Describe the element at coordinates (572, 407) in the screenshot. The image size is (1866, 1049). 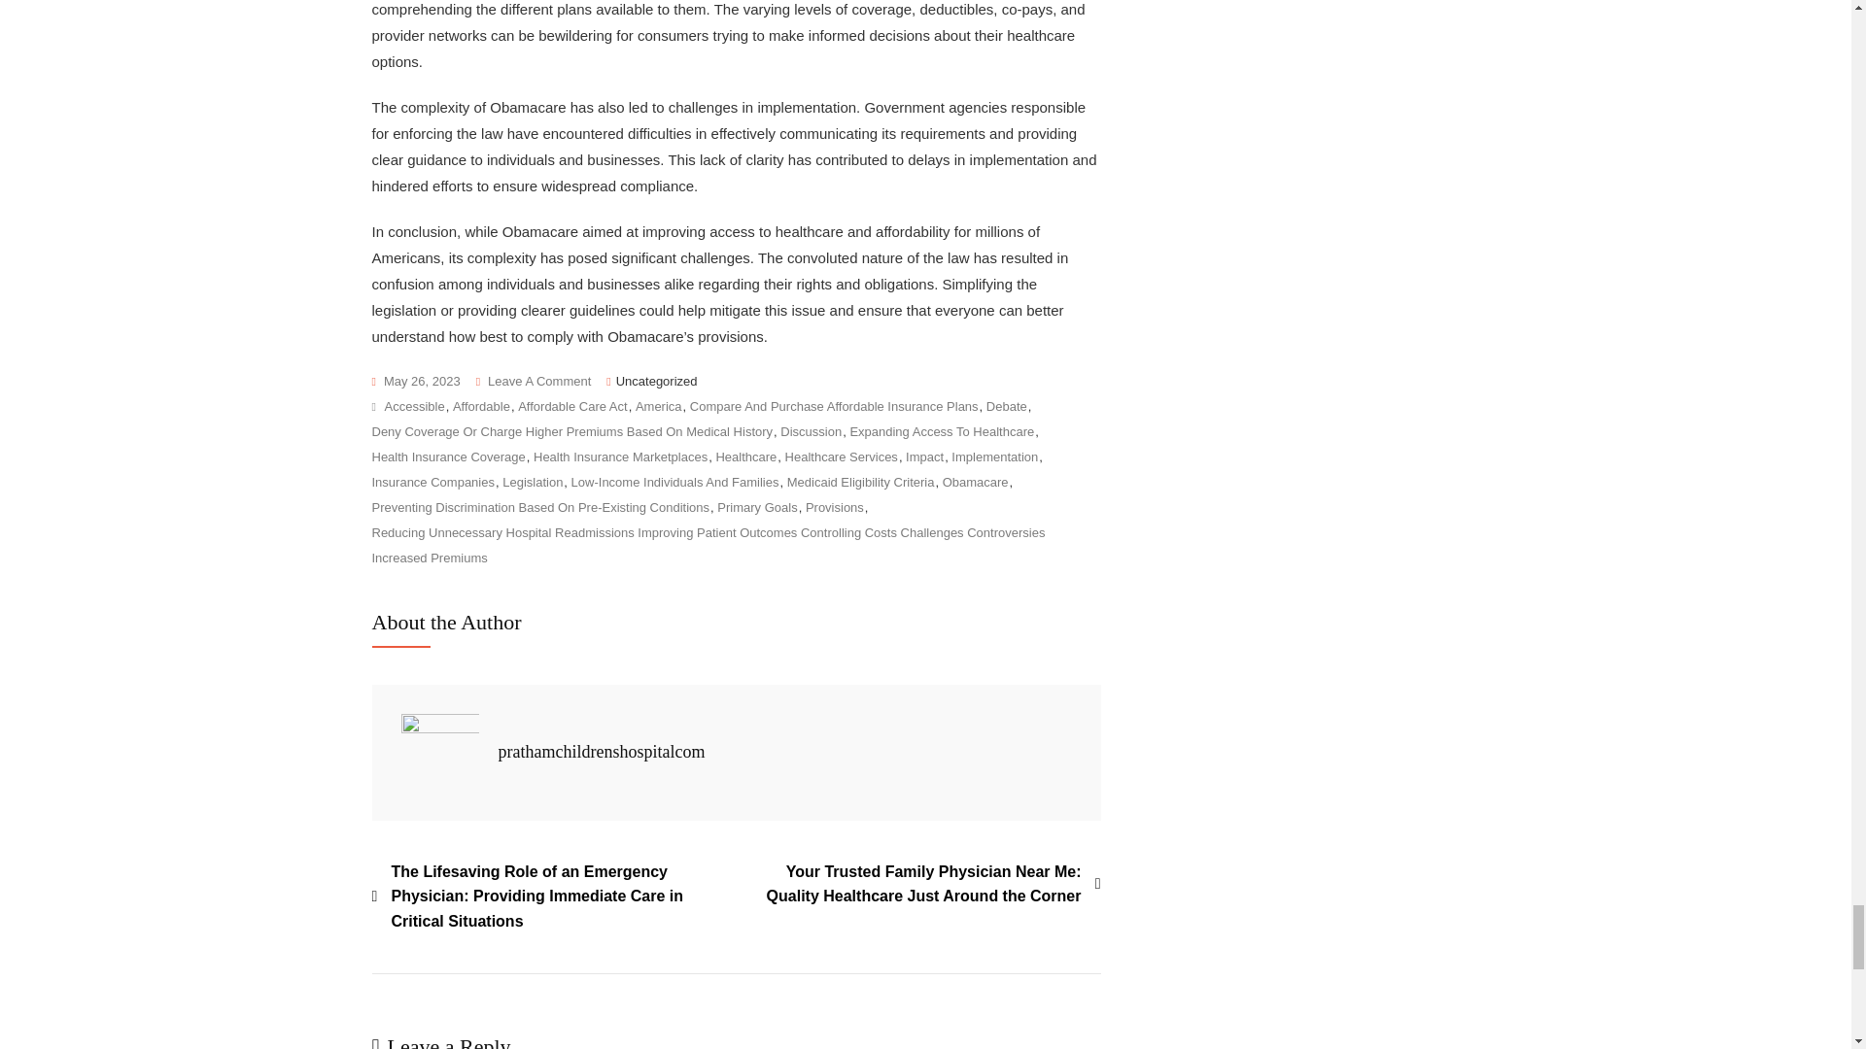
I see `Affordable Care Act` at that location.